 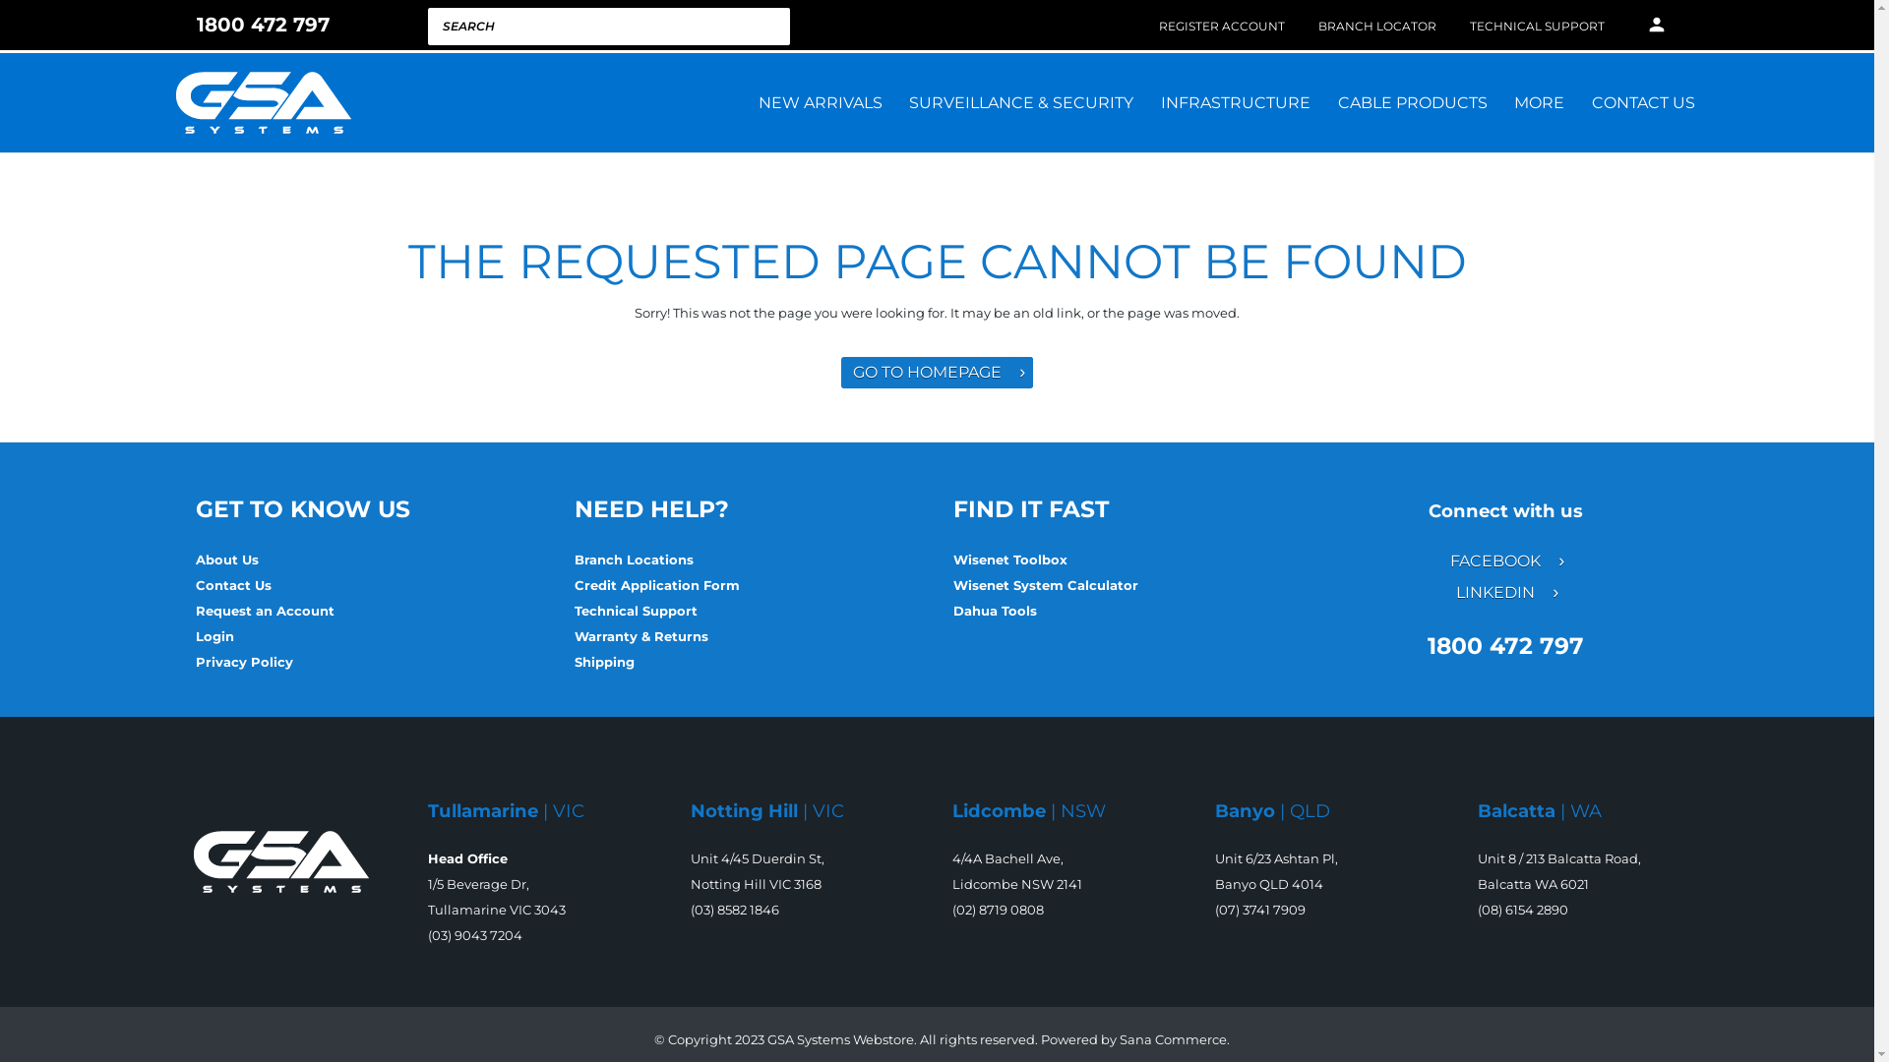 I want to click on Homepage, so click(x=263, y=102).